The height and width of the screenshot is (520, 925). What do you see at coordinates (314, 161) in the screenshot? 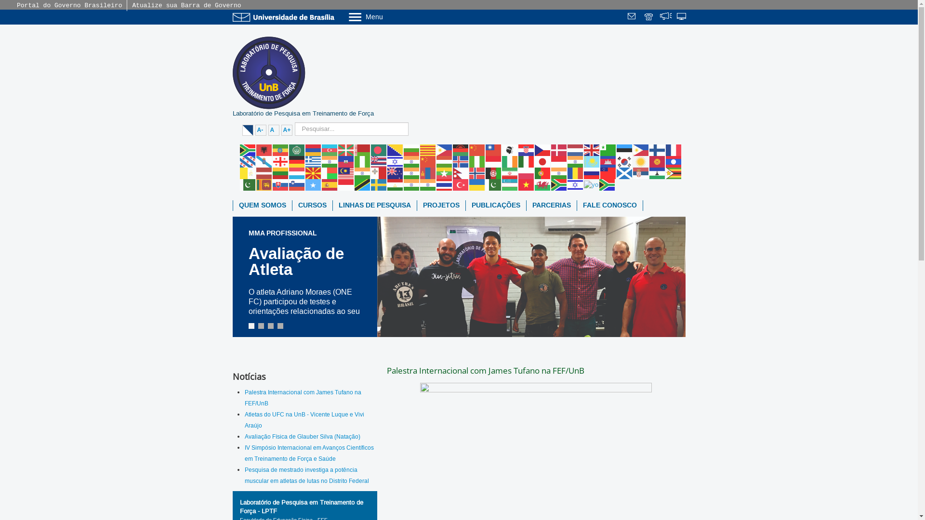
I see `Greek` at bounding box center [314, 161].